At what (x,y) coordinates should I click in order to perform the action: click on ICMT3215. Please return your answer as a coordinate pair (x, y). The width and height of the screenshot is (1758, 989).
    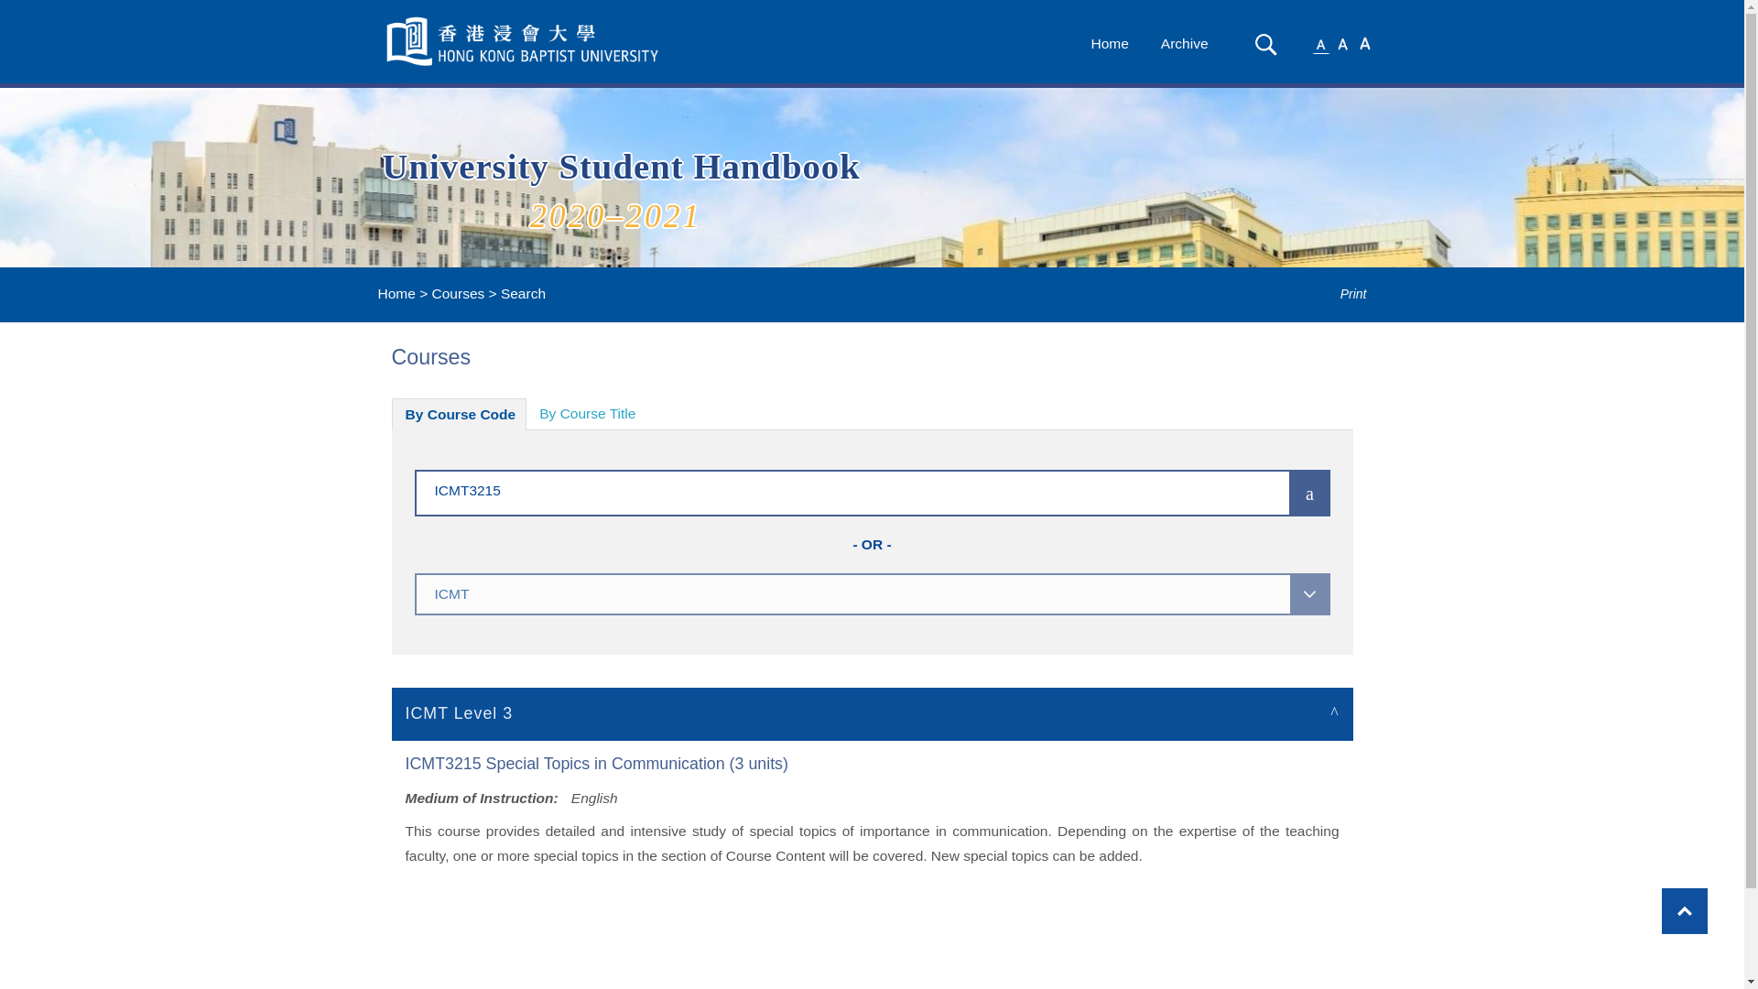
    Looking at the image, I should click on (825, 489).